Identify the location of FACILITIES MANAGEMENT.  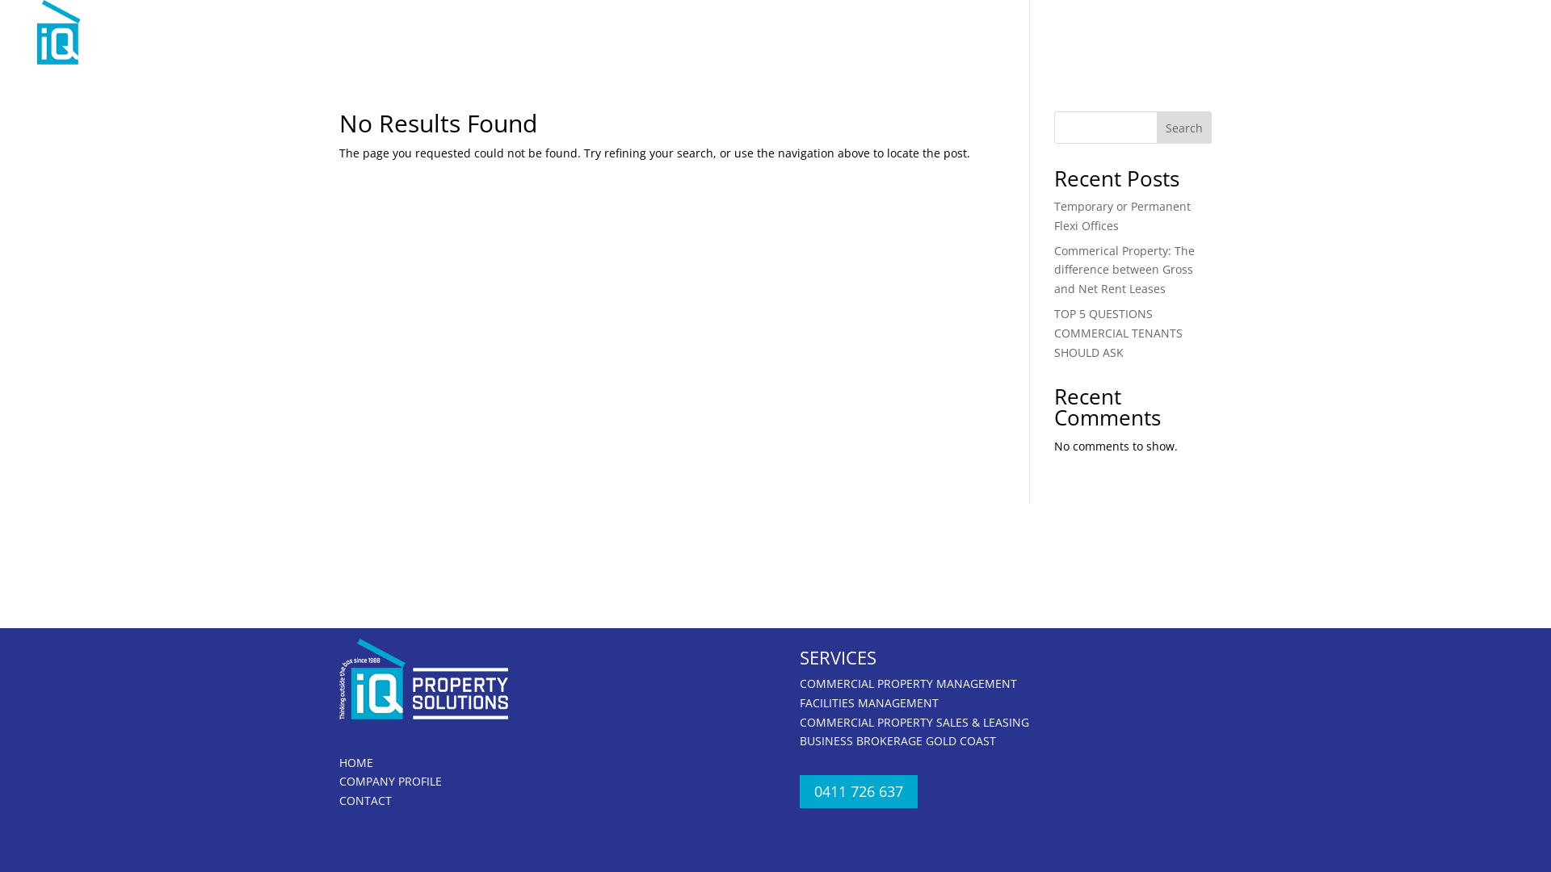
(869, 702).